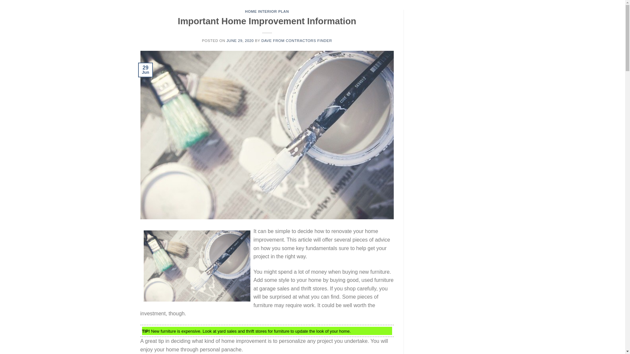 This screenshot has height=354, width=630. Describe the element at coordinates (297, 40) in the screenshot. I see `DAVE FROM CONTRACTORS FINDER` at that location.